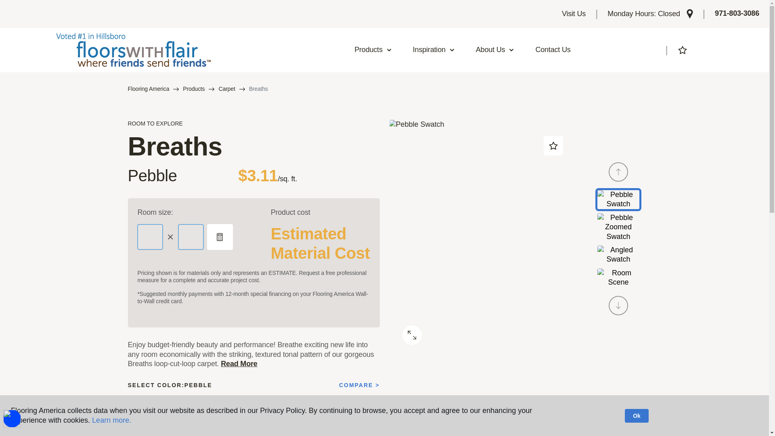 Image resolution: width=775 pixels, height=436 pixels. What do you see at coordinates (373, 50) in the screenshot?
I see `Products` at bounding box center [373, 50].